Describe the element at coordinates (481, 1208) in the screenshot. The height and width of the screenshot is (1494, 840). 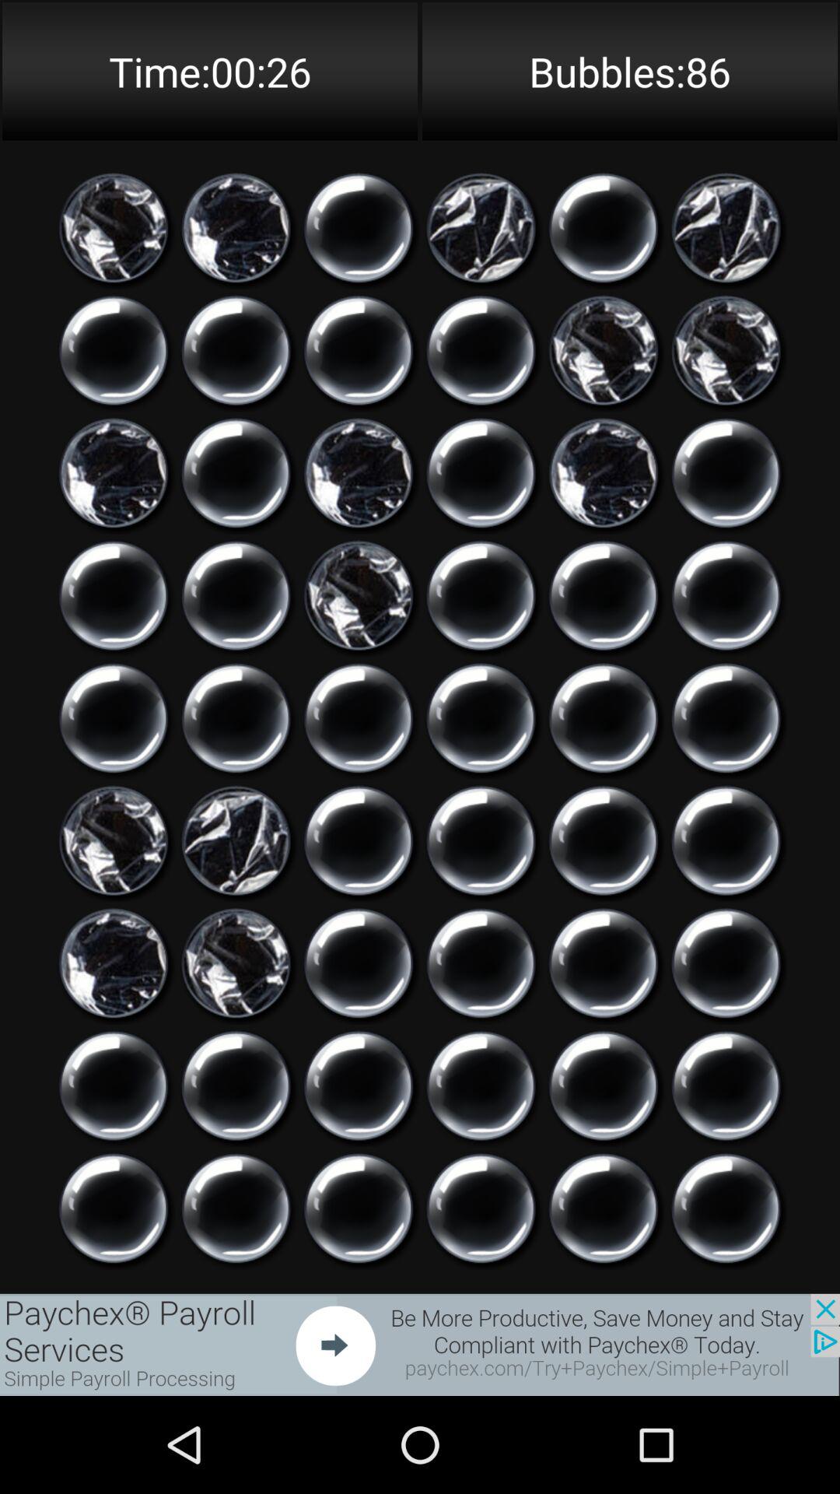
I see `pop a bubble` at that location.